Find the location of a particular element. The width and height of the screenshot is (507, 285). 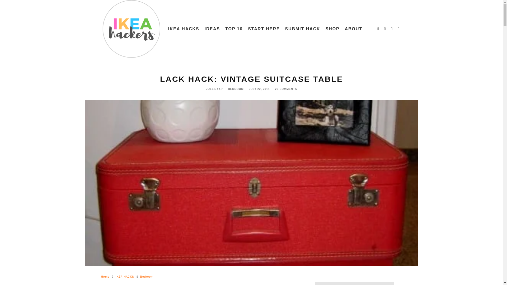

SHOP is located at coordinates (333, 29).